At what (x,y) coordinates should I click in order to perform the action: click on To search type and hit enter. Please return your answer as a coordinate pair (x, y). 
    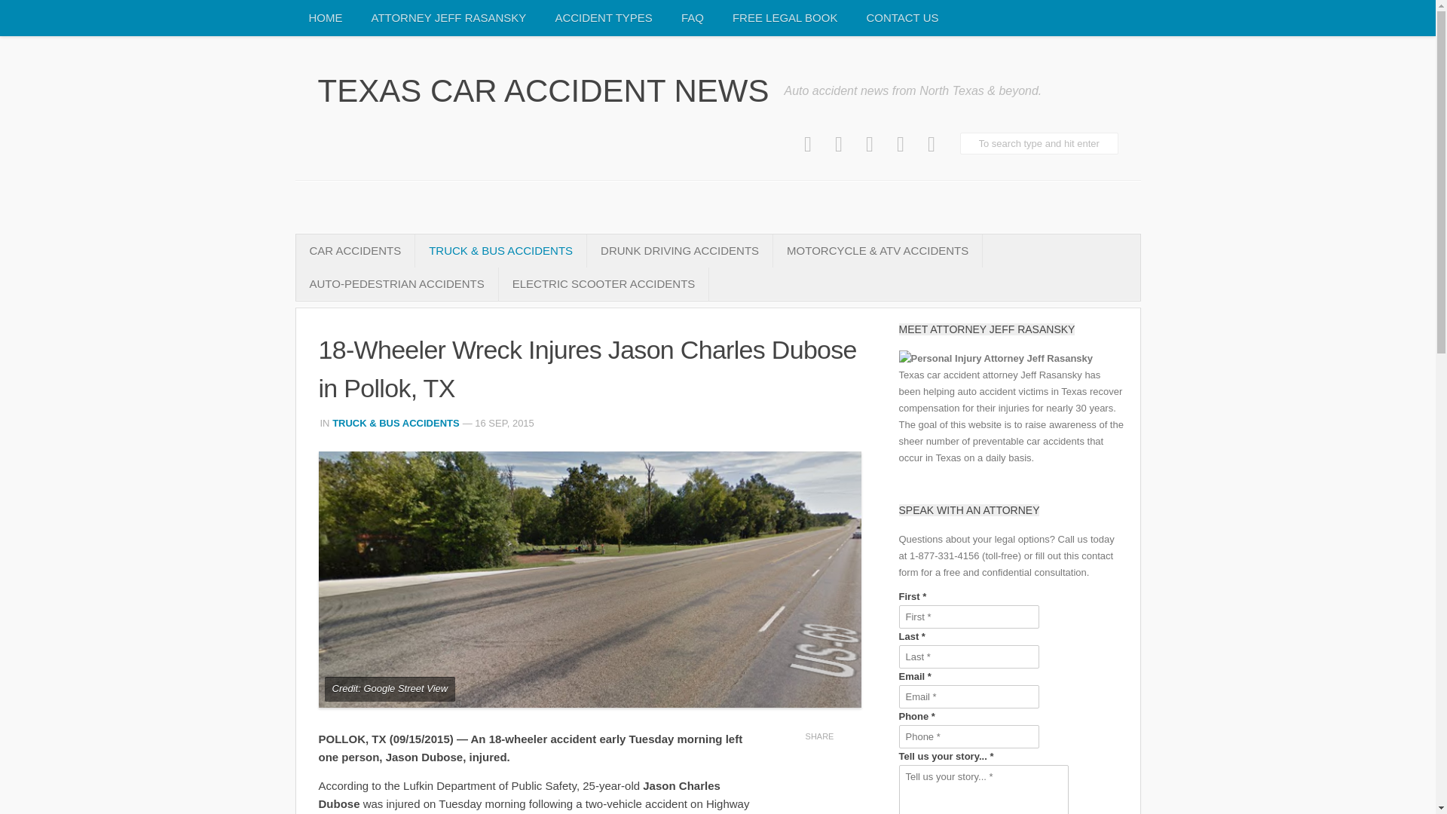
    Looking at the image, I should click on (1039, 143).